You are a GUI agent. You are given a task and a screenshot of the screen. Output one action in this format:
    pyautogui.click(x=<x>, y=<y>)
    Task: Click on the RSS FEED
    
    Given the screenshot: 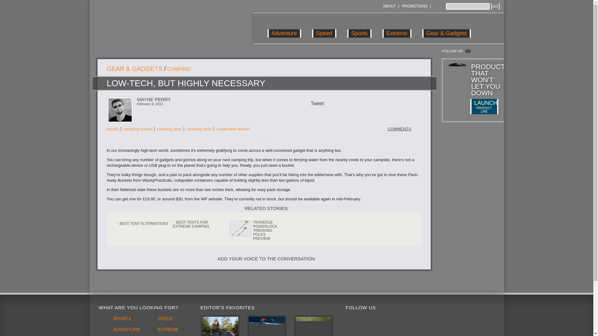 What is the action you would take?
    pyautogui.click(x=436, y=6)
    